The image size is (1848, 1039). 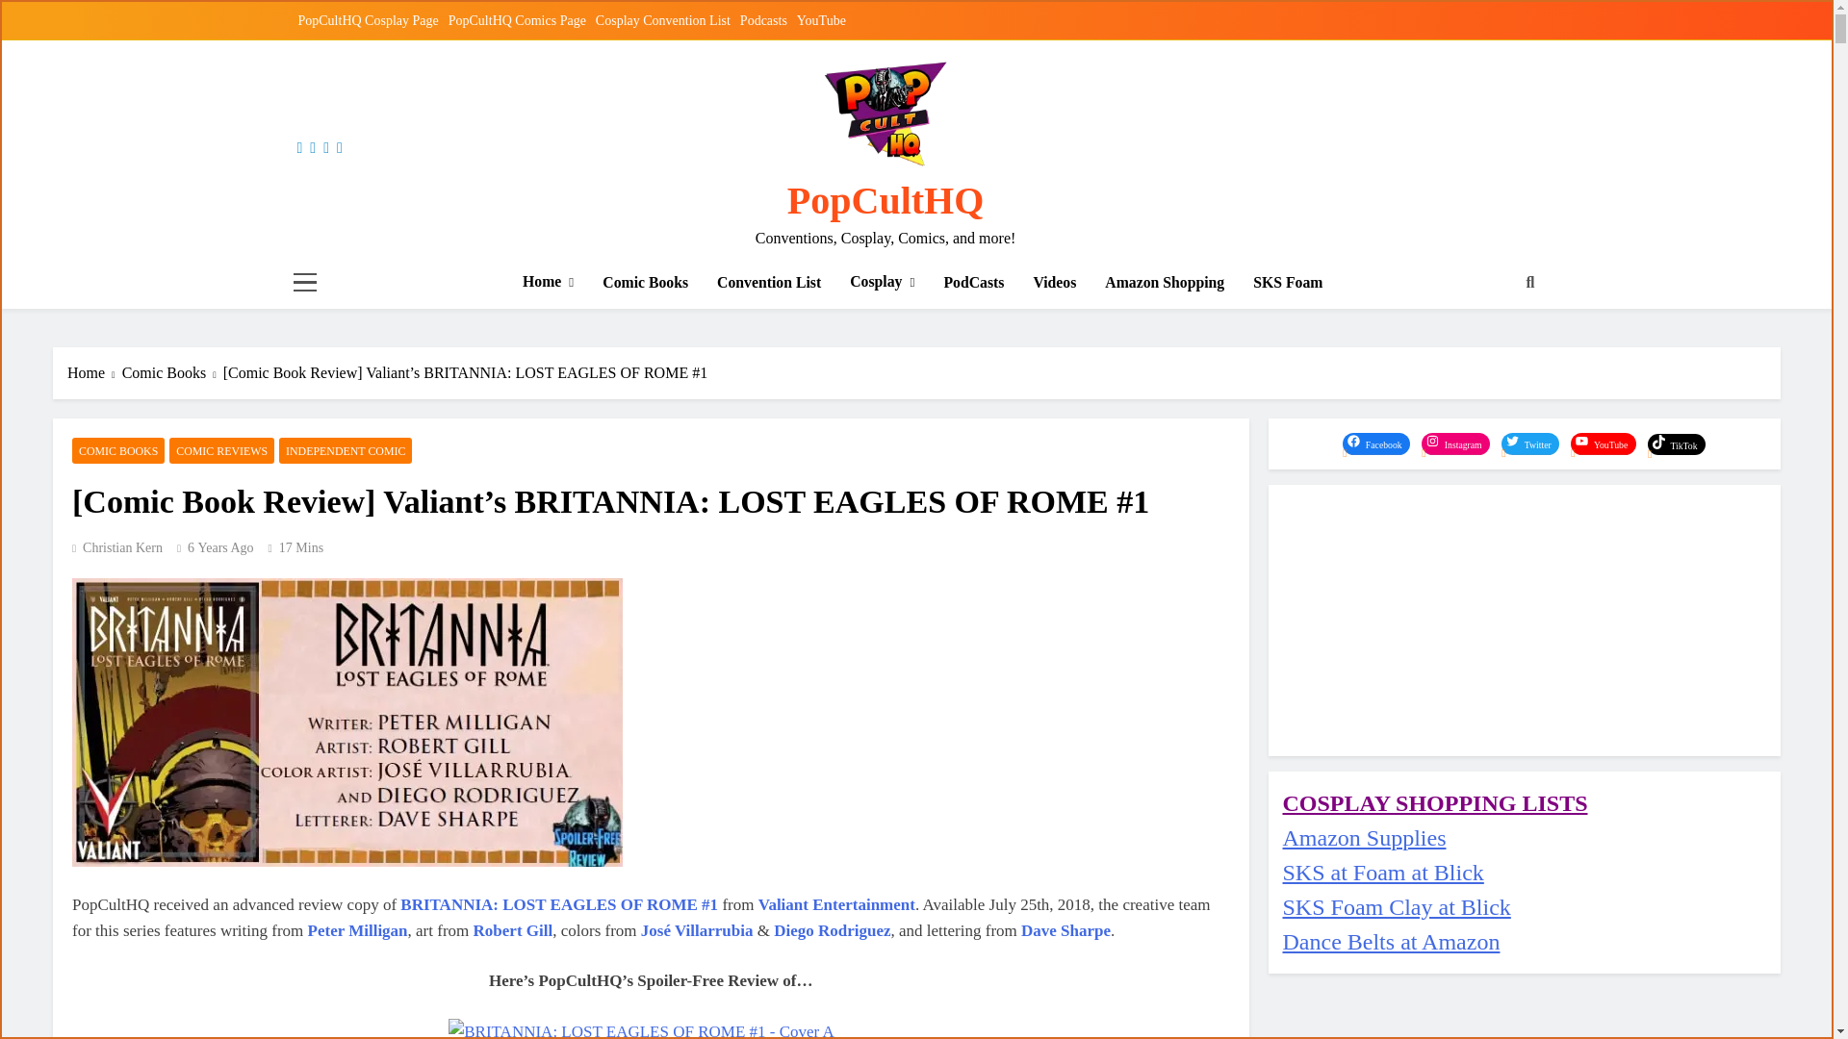 What do you see at coordinates (662, 21) in the screenshot?
I see `Cosplay Convention List` at bounding box center [662, 21].